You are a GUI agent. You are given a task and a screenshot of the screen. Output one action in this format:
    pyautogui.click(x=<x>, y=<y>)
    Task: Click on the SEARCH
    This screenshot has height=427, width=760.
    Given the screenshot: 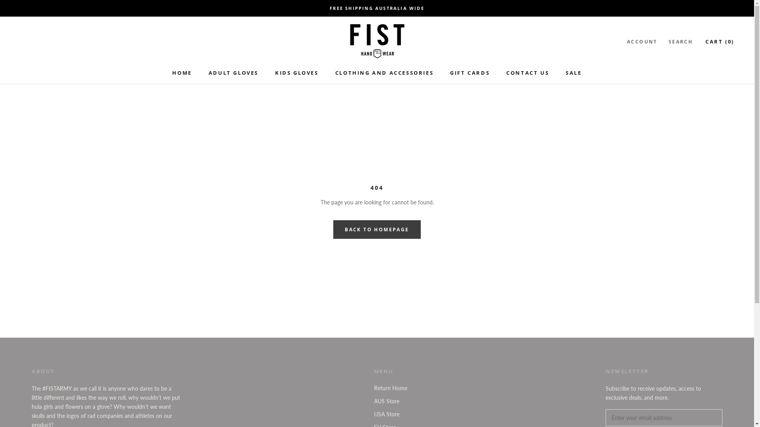 What is the action you would take?
    pyautogui.click(x=681, y=42)
    